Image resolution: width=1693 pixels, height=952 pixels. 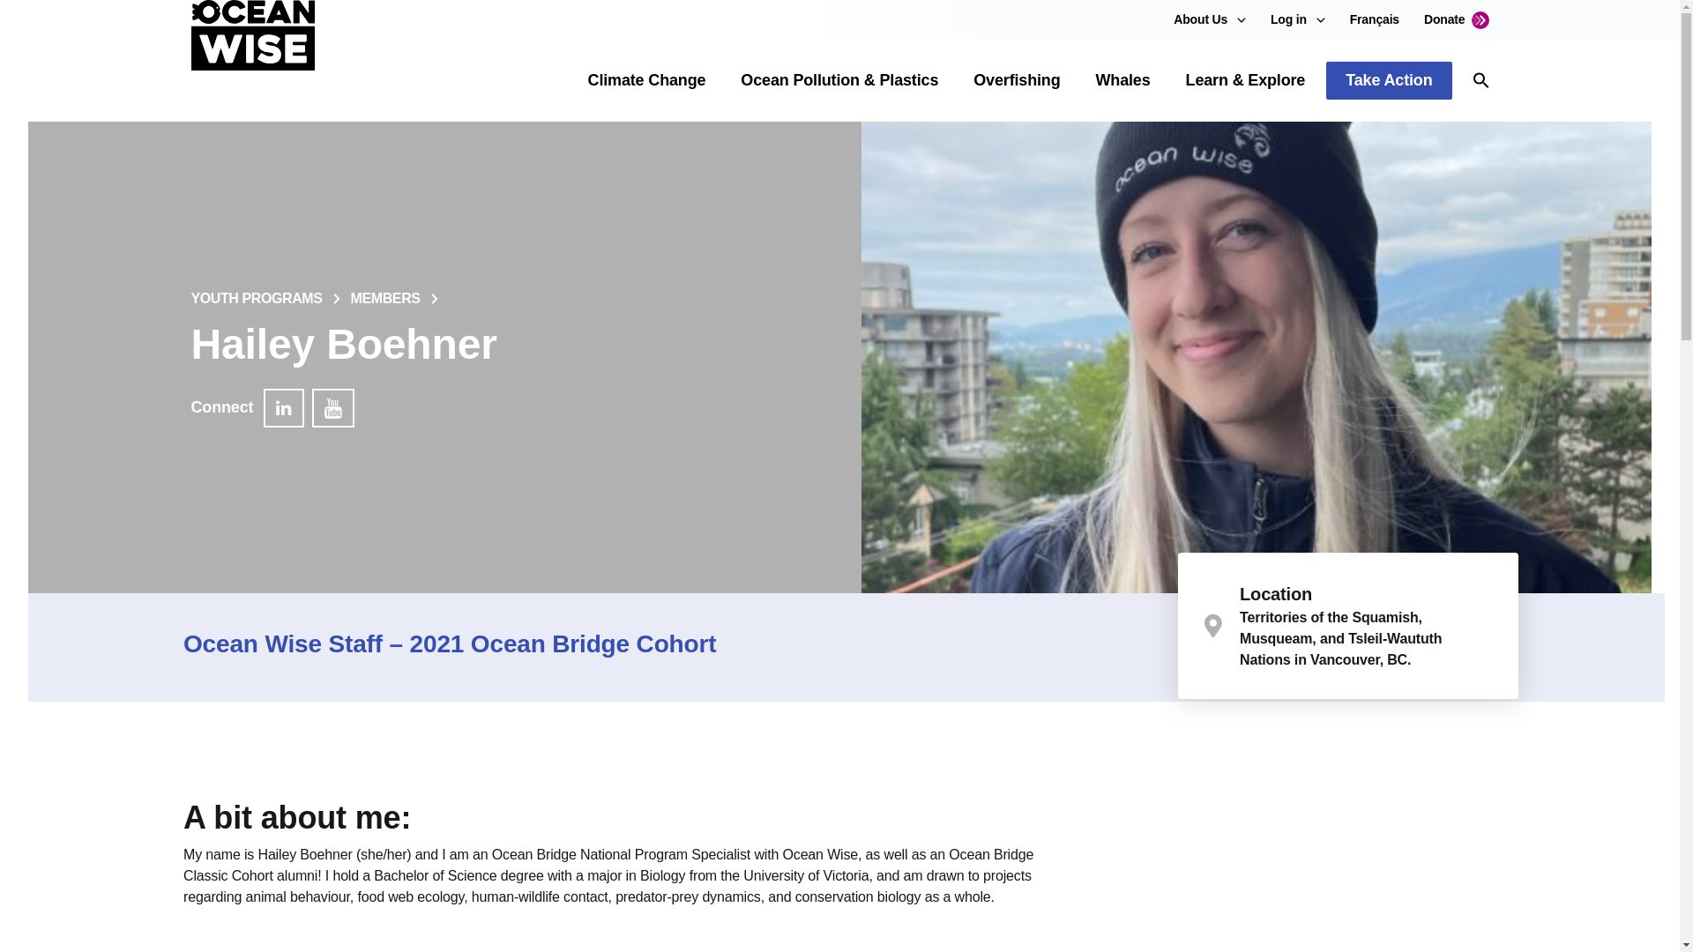 What do you see at coordinates (1123, 79) in the screenshot?
I see `Whales` at bounding box center [1123, 79].